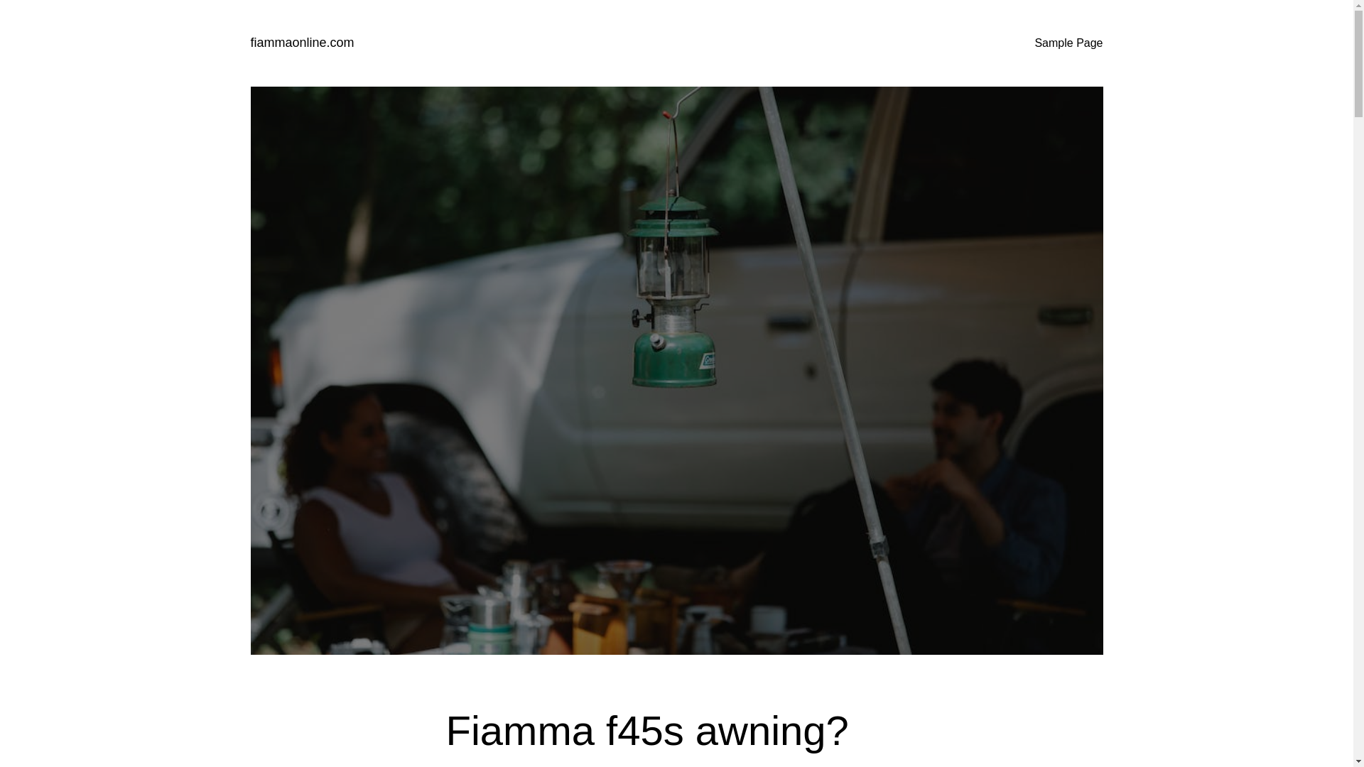 This screenshot has width=1364, height=767. Describe the element at coordinates (1068, 43) in the screenshot. I see `Sample Page` at that location.